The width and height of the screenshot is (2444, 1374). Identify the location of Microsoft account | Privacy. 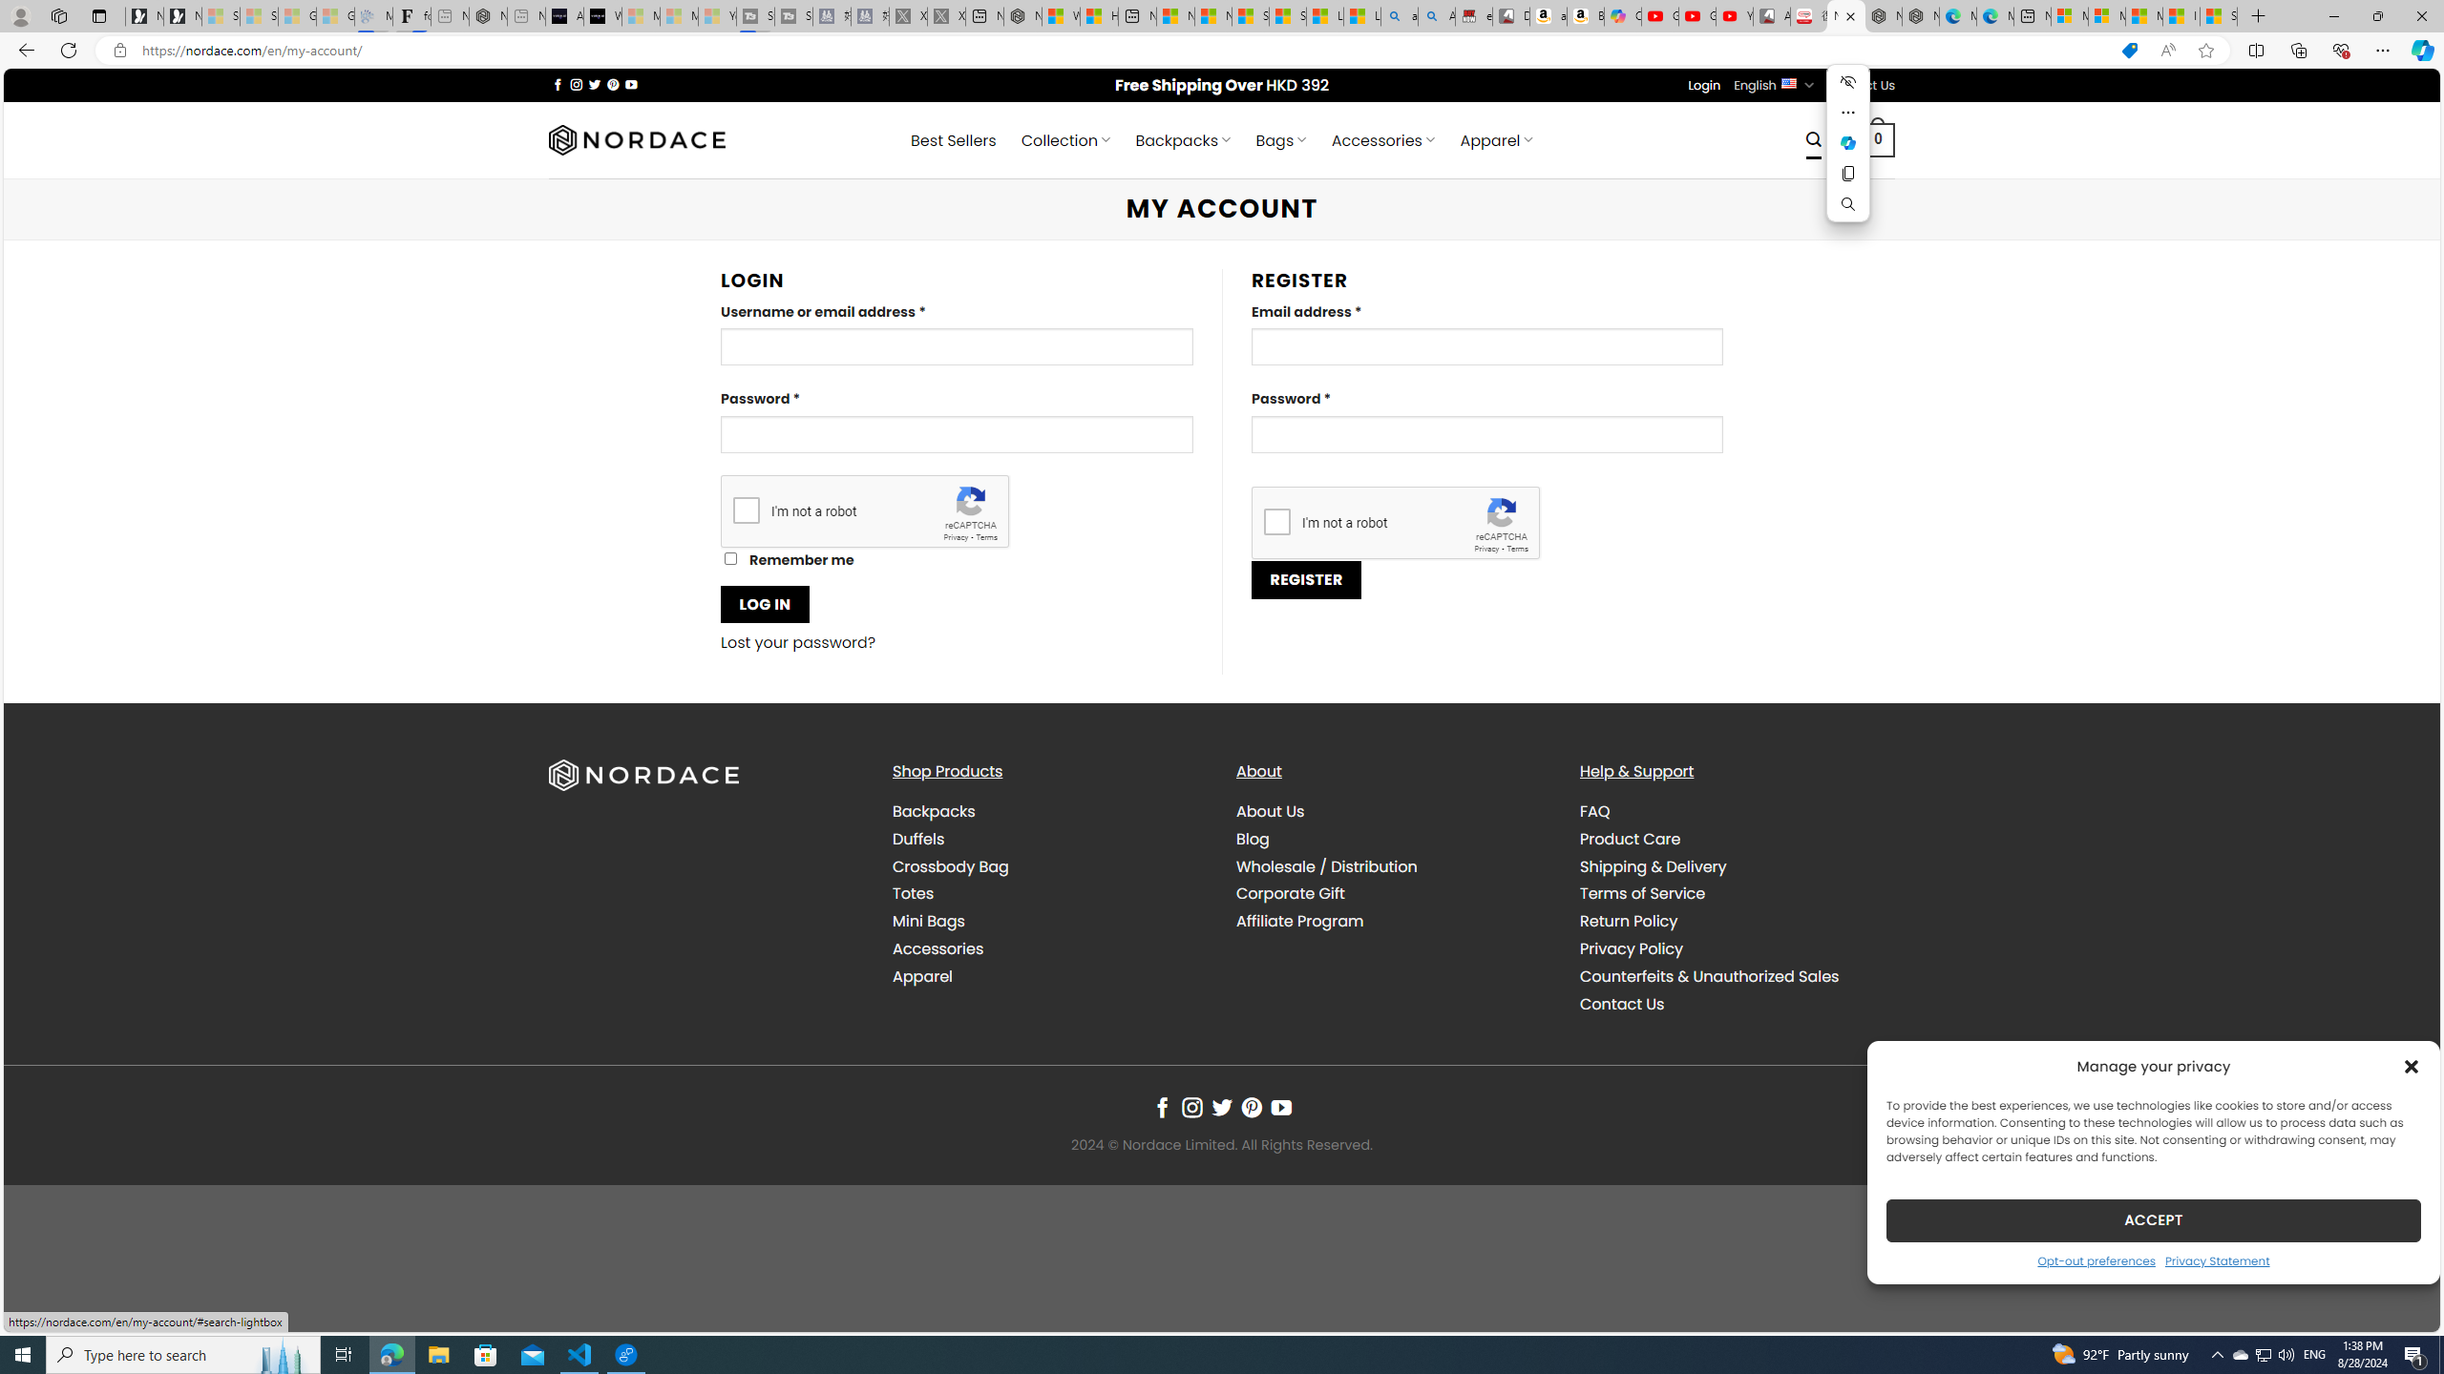
(2106, 16).